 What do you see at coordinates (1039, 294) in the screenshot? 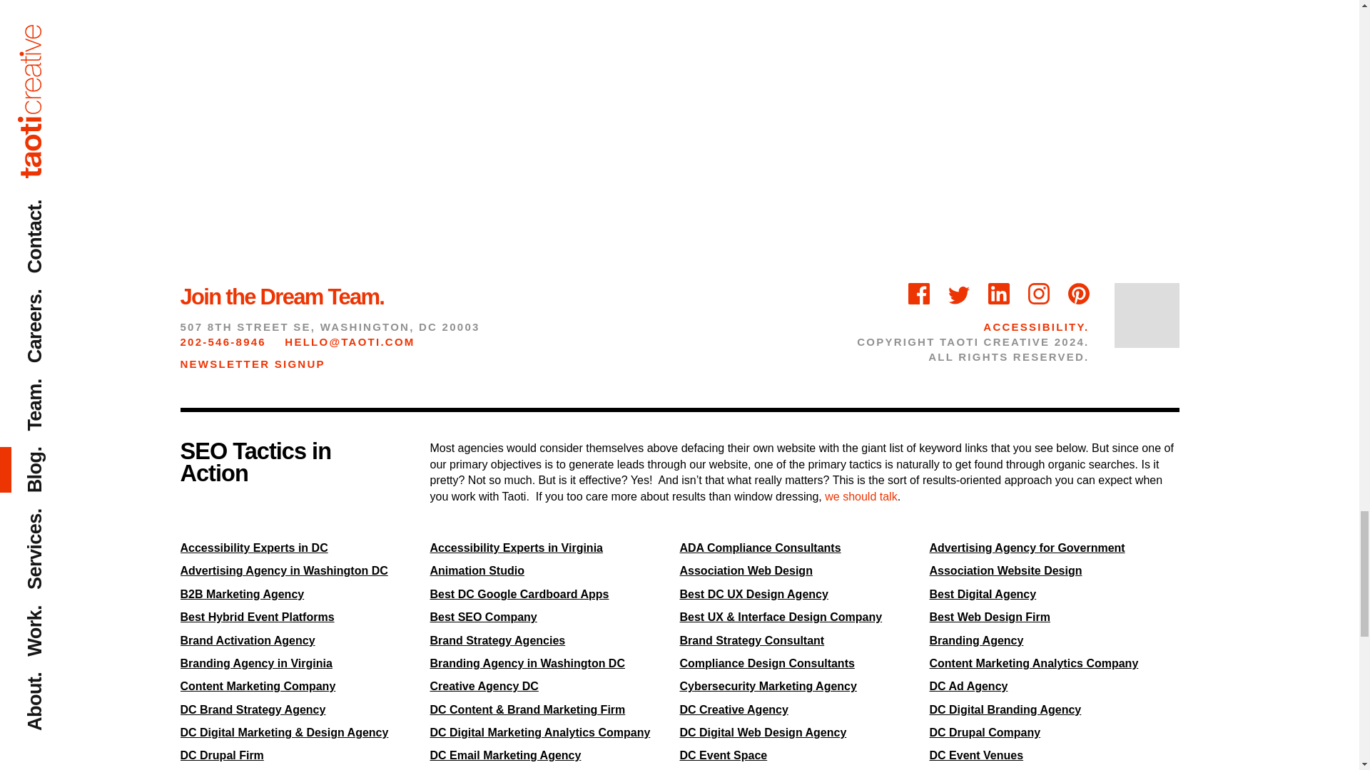
I see `Instagram icon` at bounding box center [1039, 294].